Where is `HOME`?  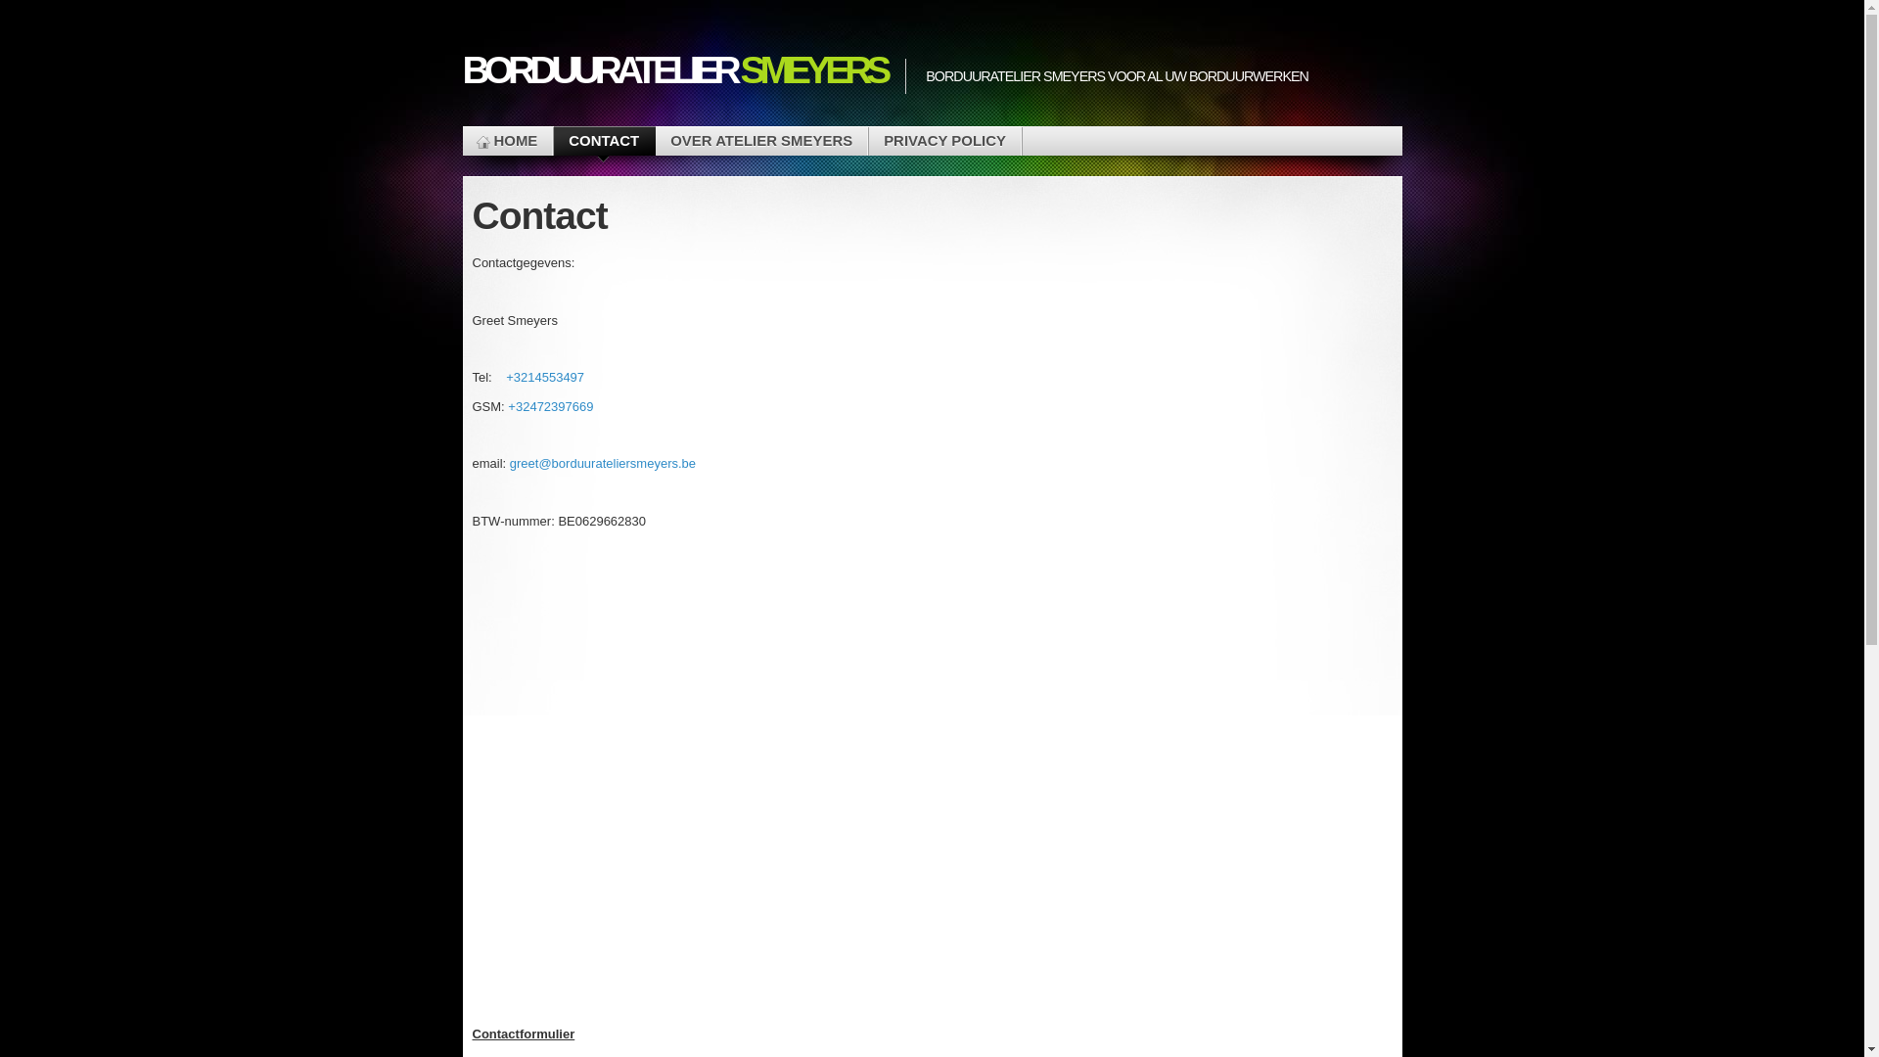 HOME is located at coordinates (507, 141).